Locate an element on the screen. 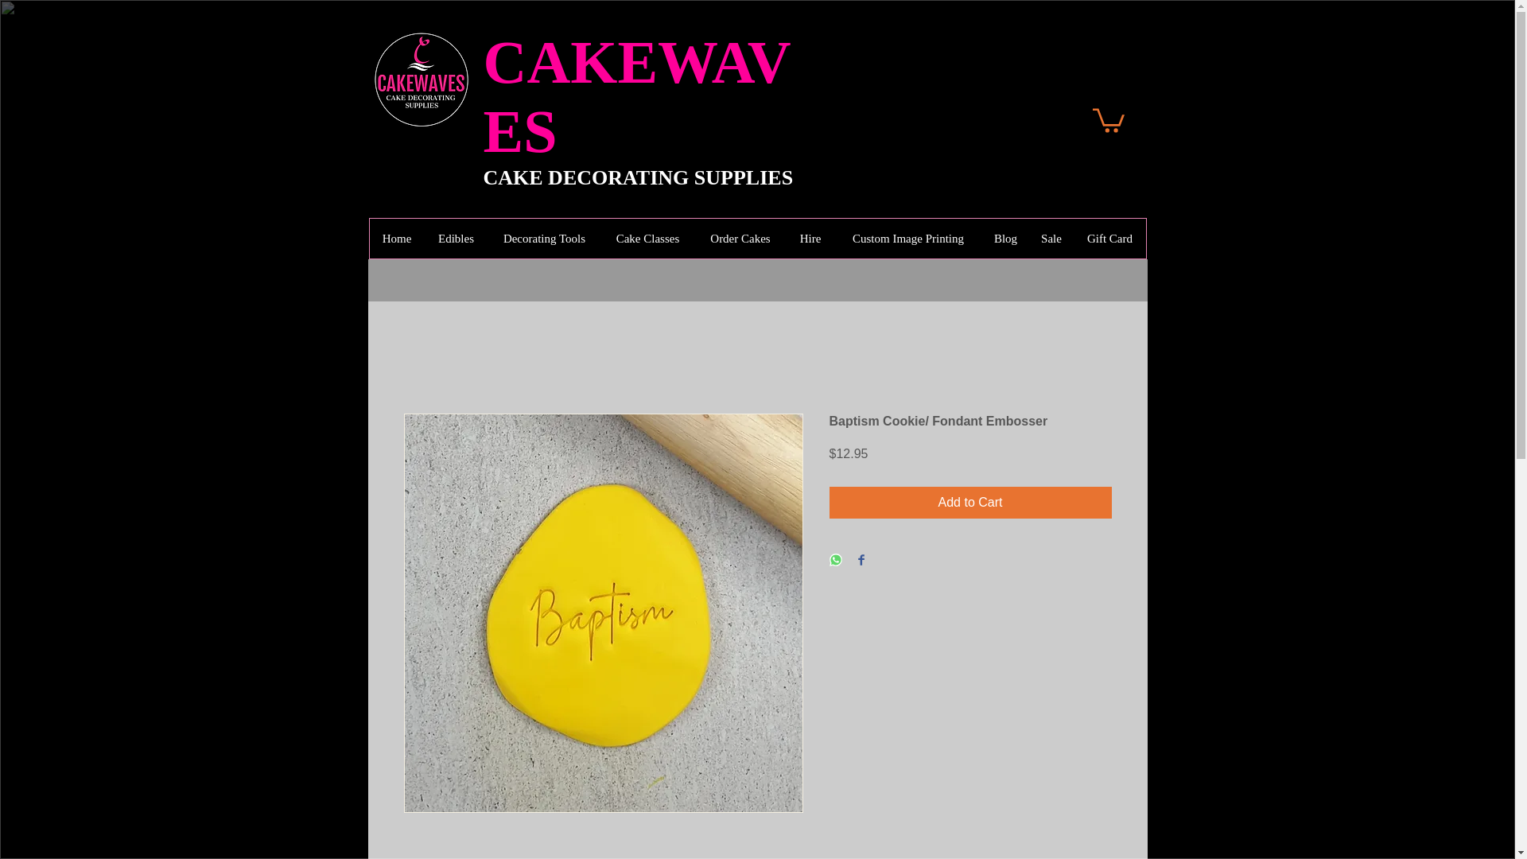 This screenshot has width=1527, height=859. AKE DECORATING SUPPLIES is located at coordinates (644, 177).